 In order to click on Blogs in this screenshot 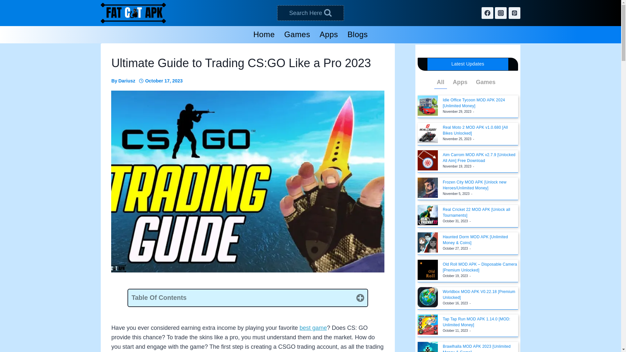, I will do `click(357, 35)`.